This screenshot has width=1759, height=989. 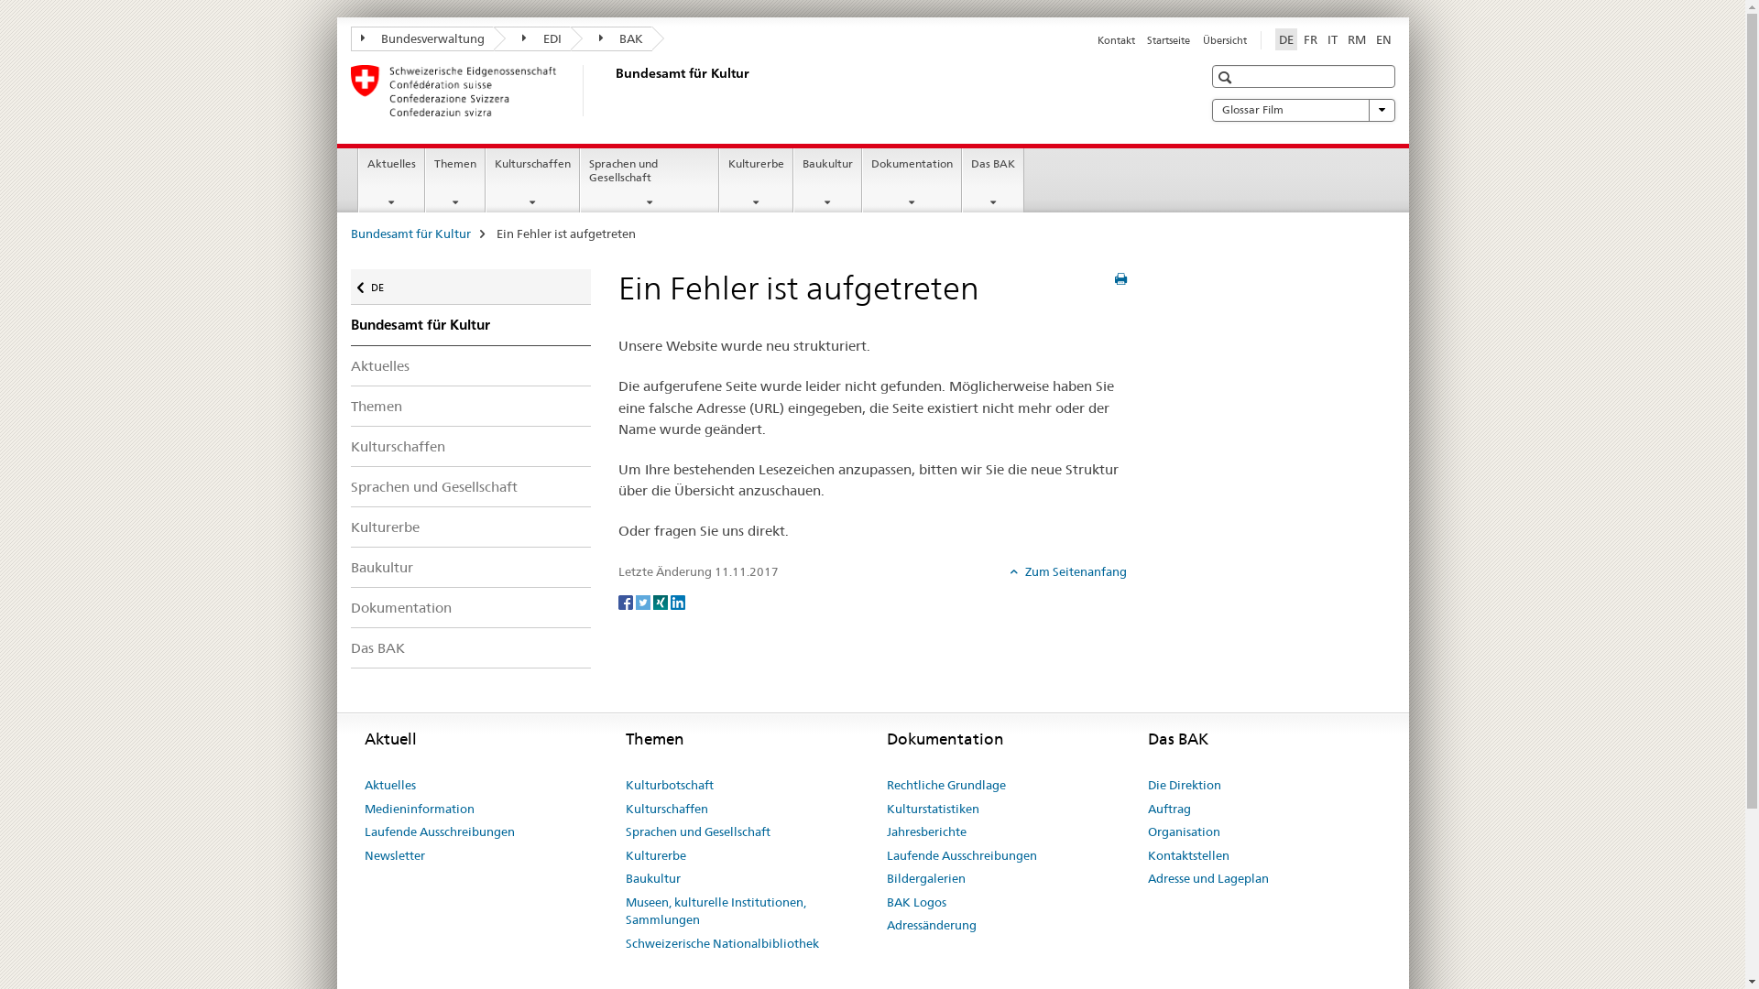 What do you see at coordinates (1310, 39) in the screenshot?
I see `FR` at bounding box center [1310, 39].